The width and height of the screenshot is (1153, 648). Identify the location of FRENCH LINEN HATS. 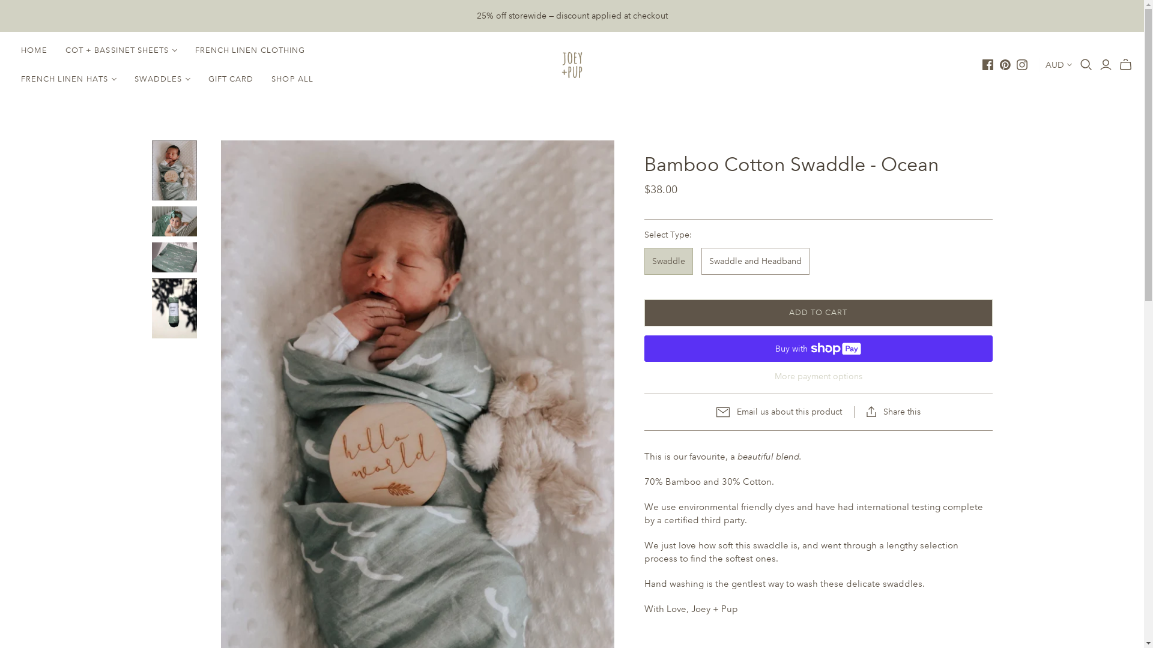
(68, 79).